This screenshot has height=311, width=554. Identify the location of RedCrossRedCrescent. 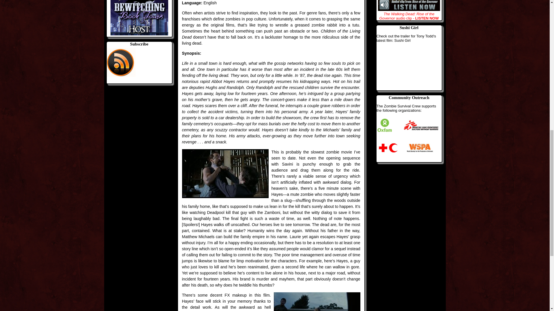
(388, 148).